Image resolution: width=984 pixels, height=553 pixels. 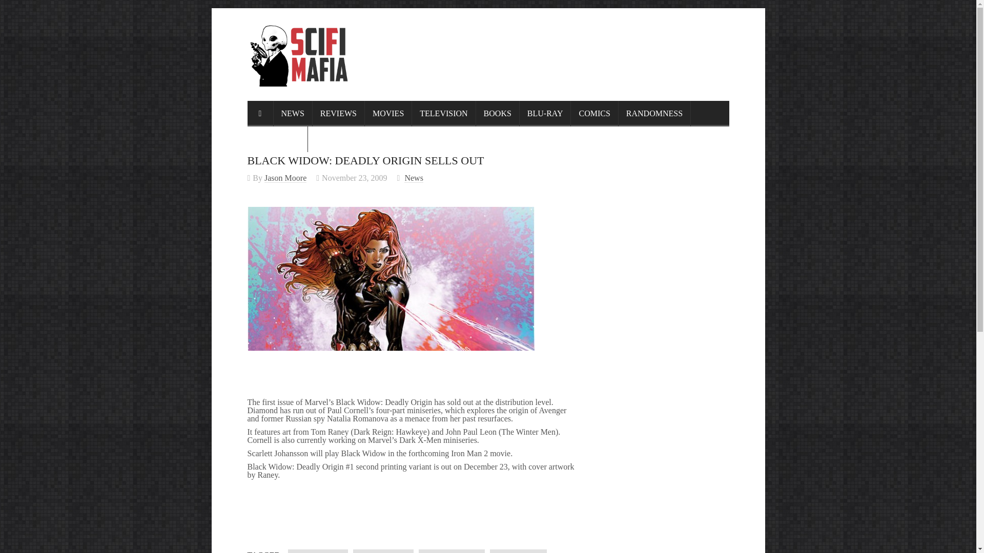 What do you see at coordinates (414, 178) in the screenshot?
I see `News` at bounding box center [414, 178].